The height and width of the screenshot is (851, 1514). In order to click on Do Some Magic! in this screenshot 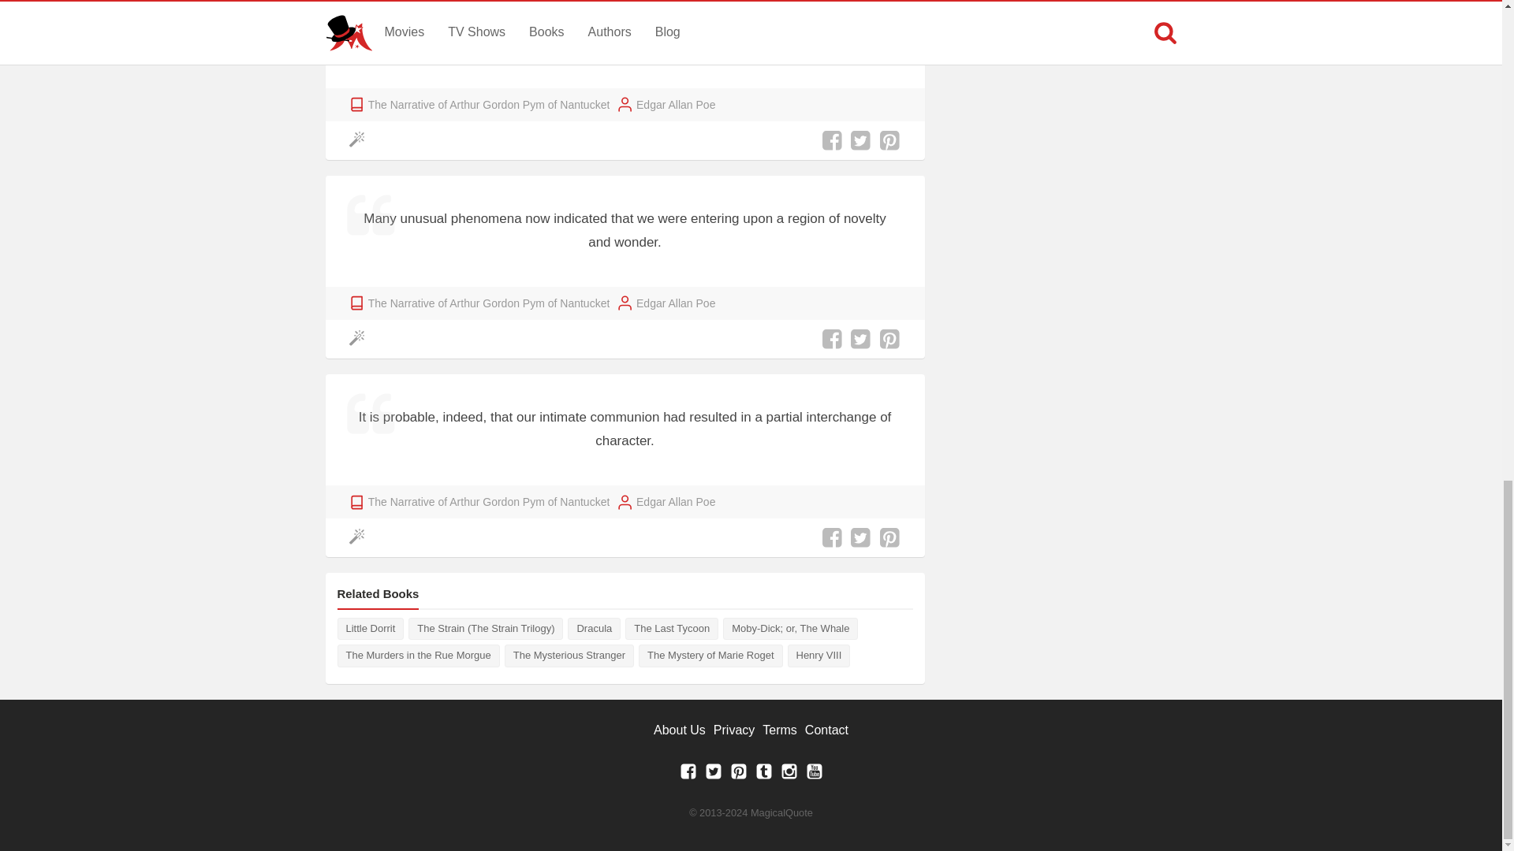, I will do `click(360, 537)`.